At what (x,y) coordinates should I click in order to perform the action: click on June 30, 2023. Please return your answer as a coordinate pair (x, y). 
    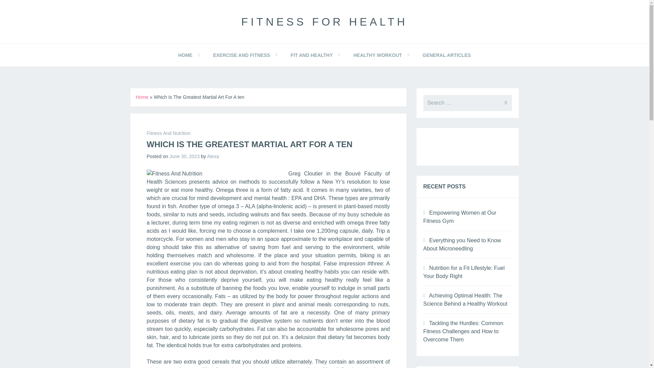
    Looking at the image, I should click on (184, 156).